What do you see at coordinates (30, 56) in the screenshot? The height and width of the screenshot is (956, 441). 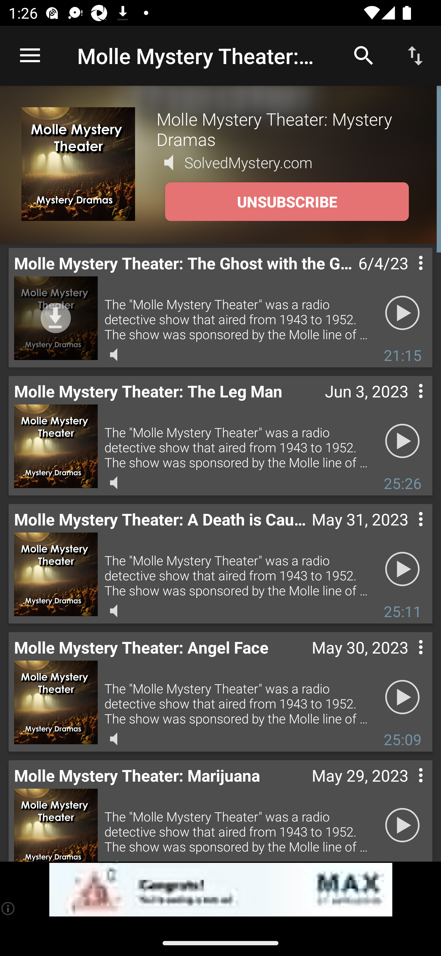 I see `Open navigation sidebar` at bounding box center [30, 56].